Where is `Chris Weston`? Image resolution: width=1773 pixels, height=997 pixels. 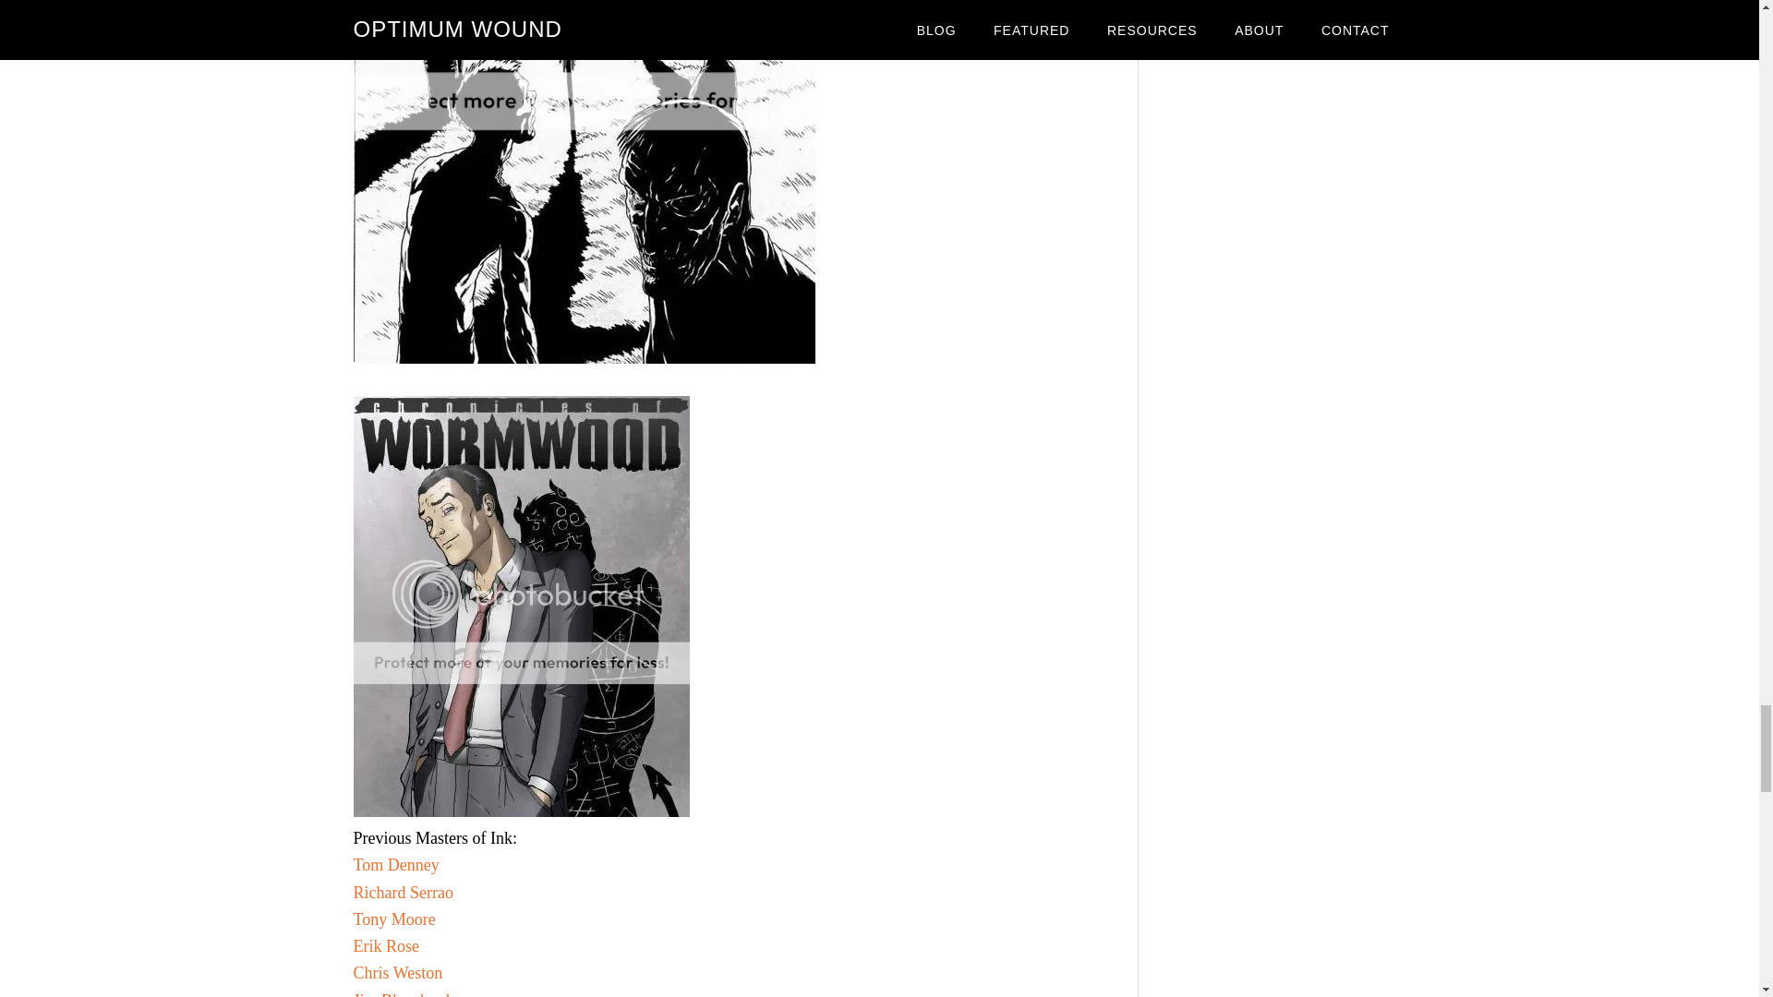 Chris Weston is located at coordinates (397, 973).